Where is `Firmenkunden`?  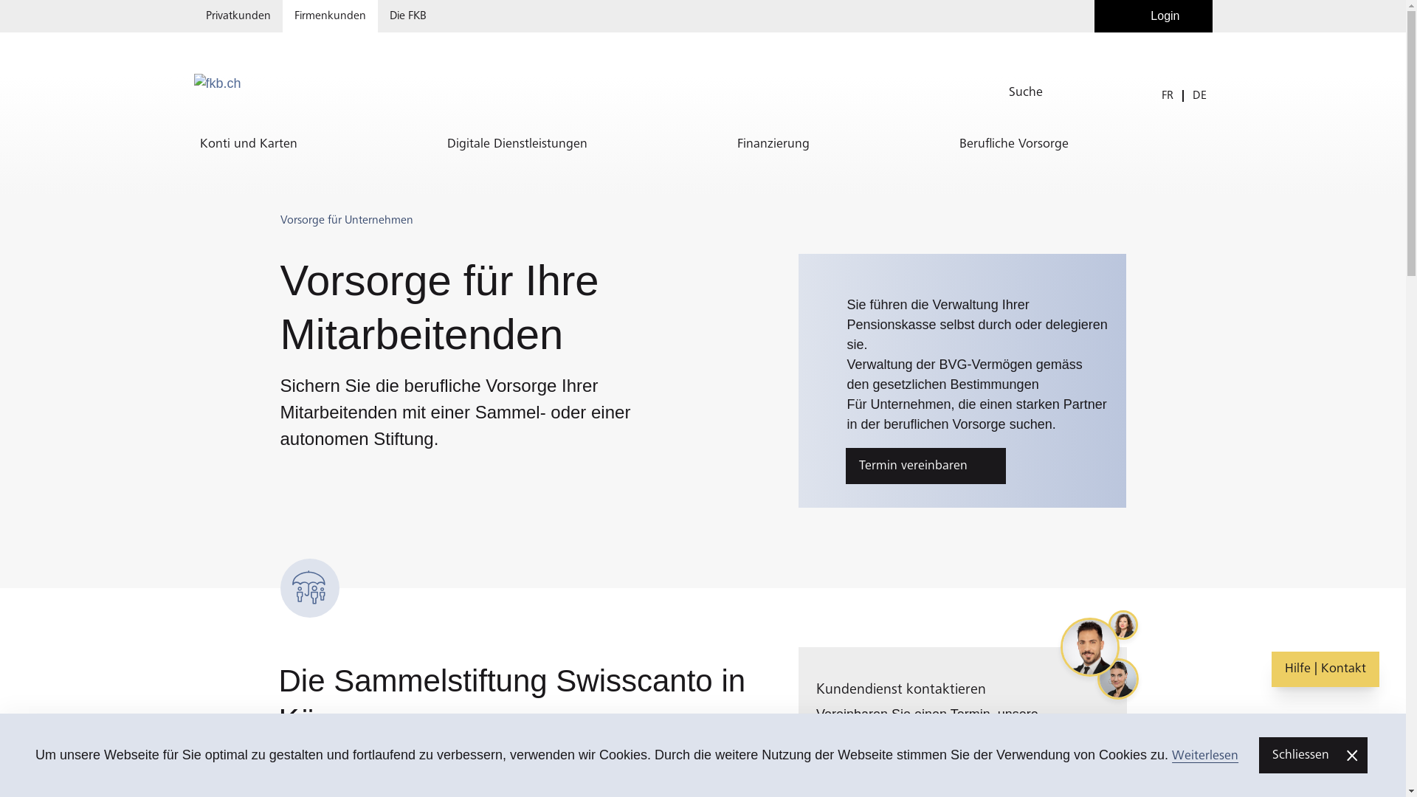
Firmenkunden is located at coordinates (329, 16).